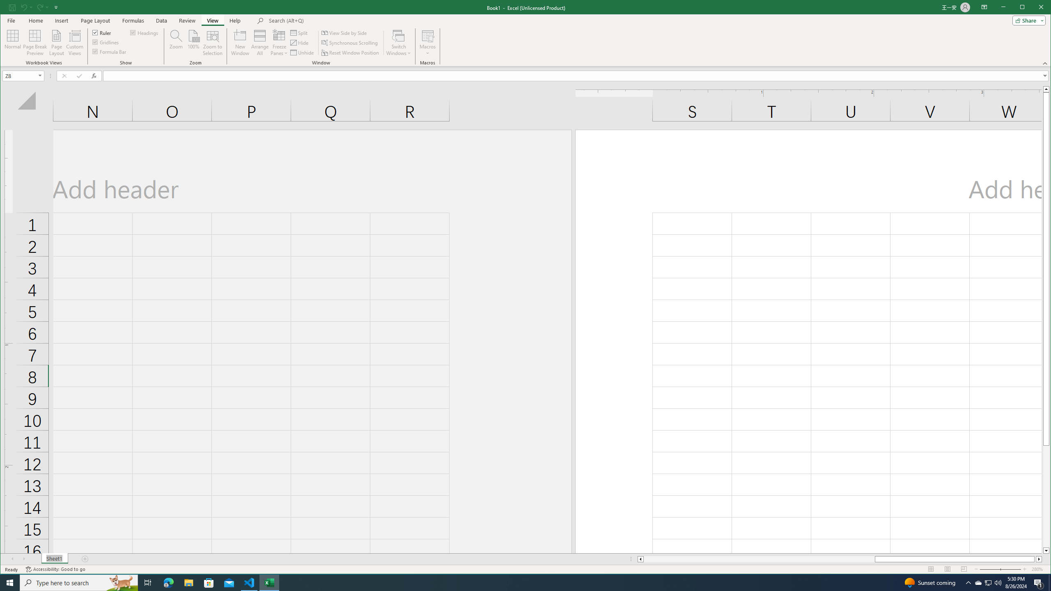 This screenshot has height=591, width=1051. What do you see at coordinates (148, 583) in the screenshot?
I see `Task View` at bounding box center [148, 583].